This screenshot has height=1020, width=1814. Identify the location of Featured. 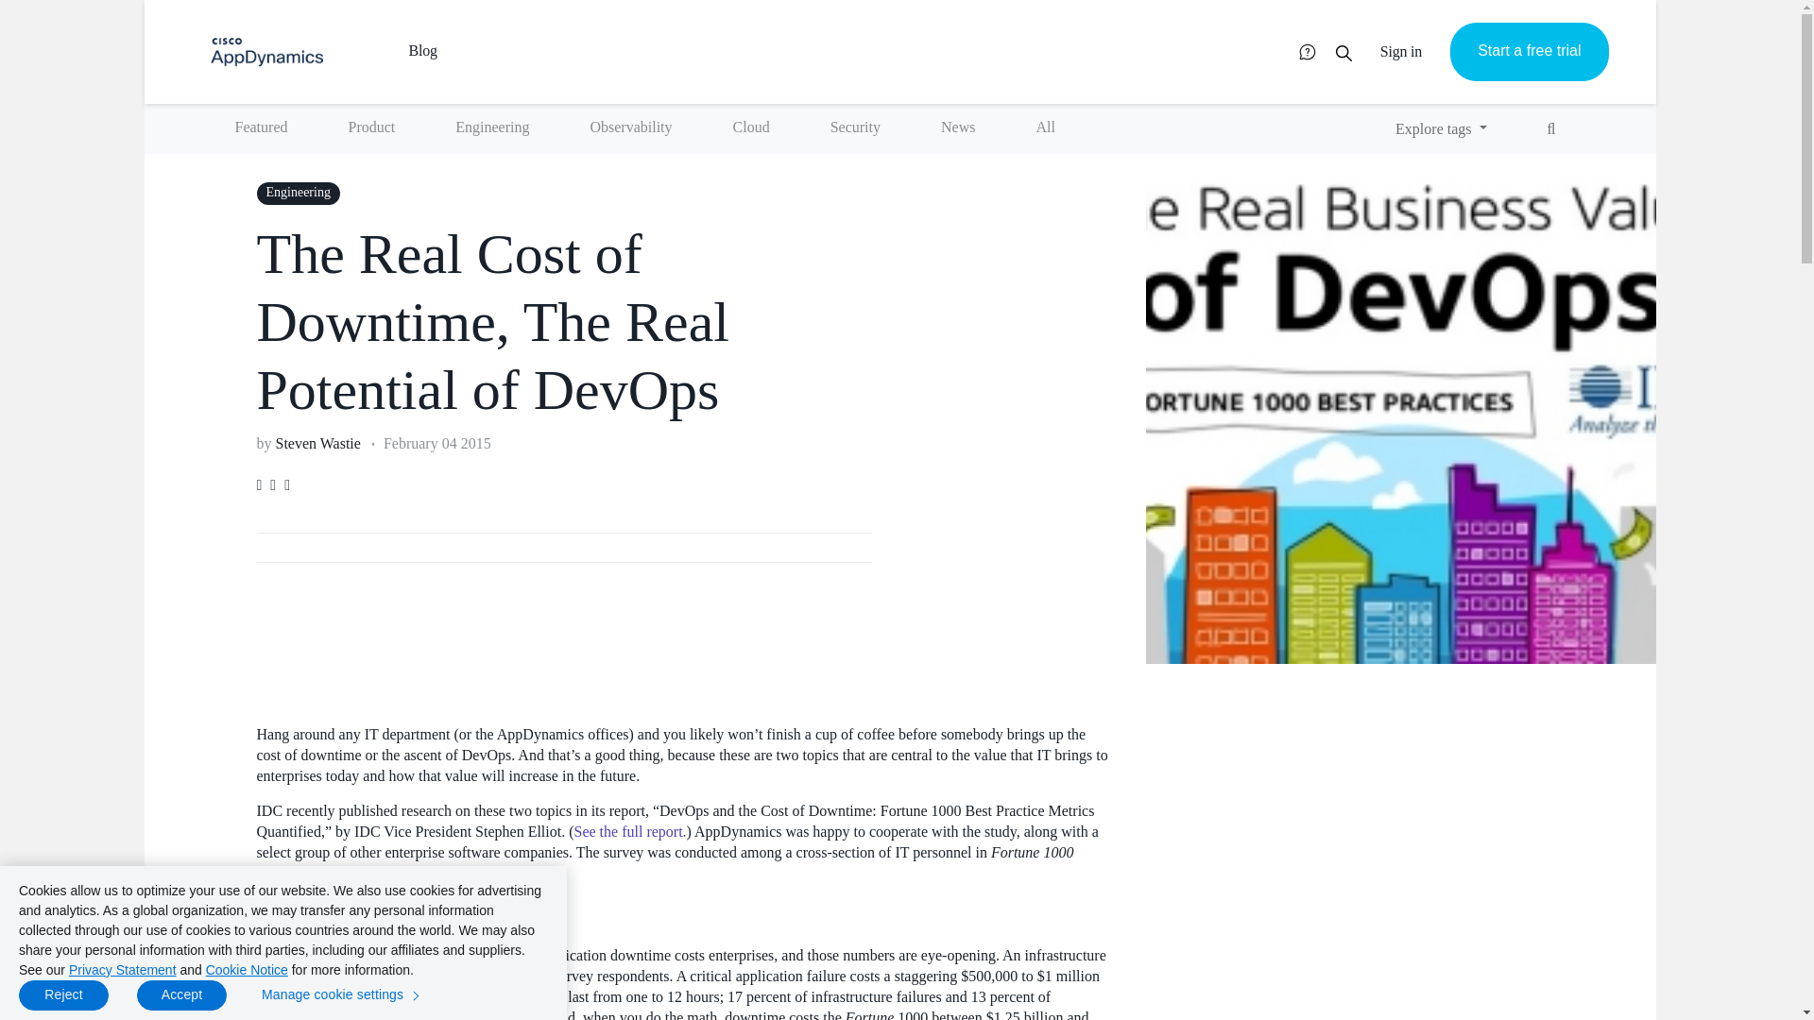
(261, 128).